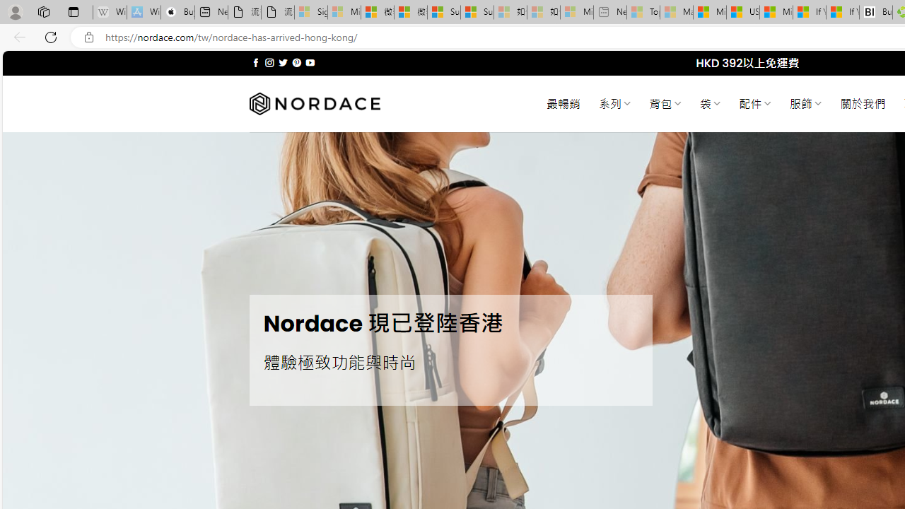 This screenshot has height=509, width=905. Describe the element at coordinates (297, 62) in the screenshot. I see `Follow on Pinterest` at that location.